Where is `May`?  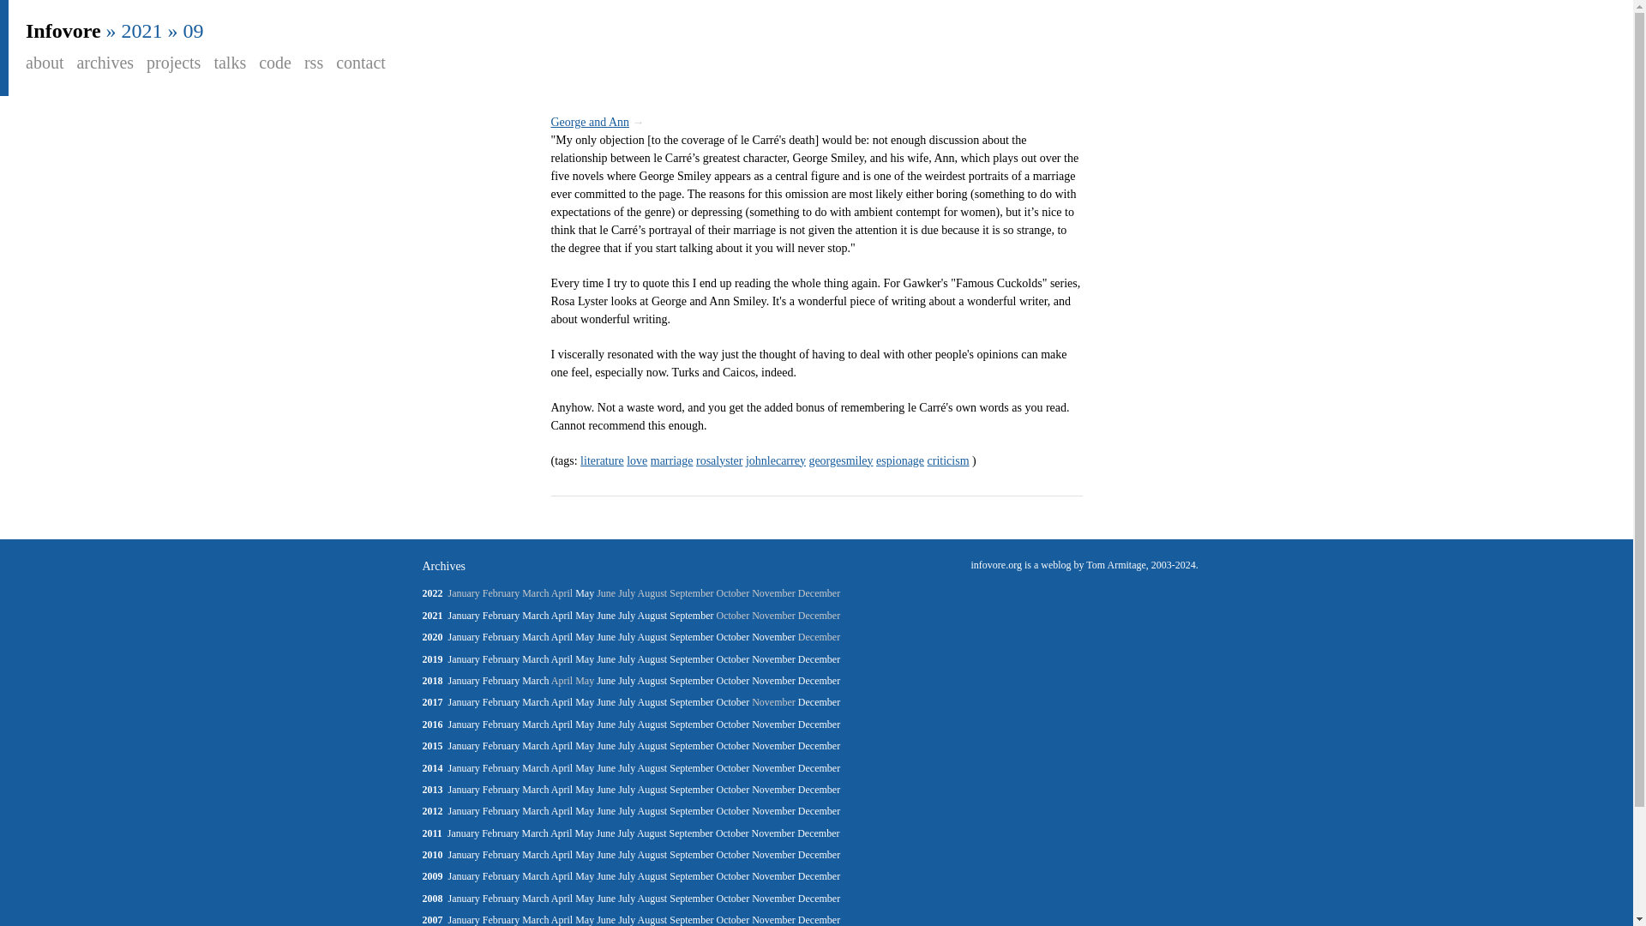 May is located at coordinates (585, 615).